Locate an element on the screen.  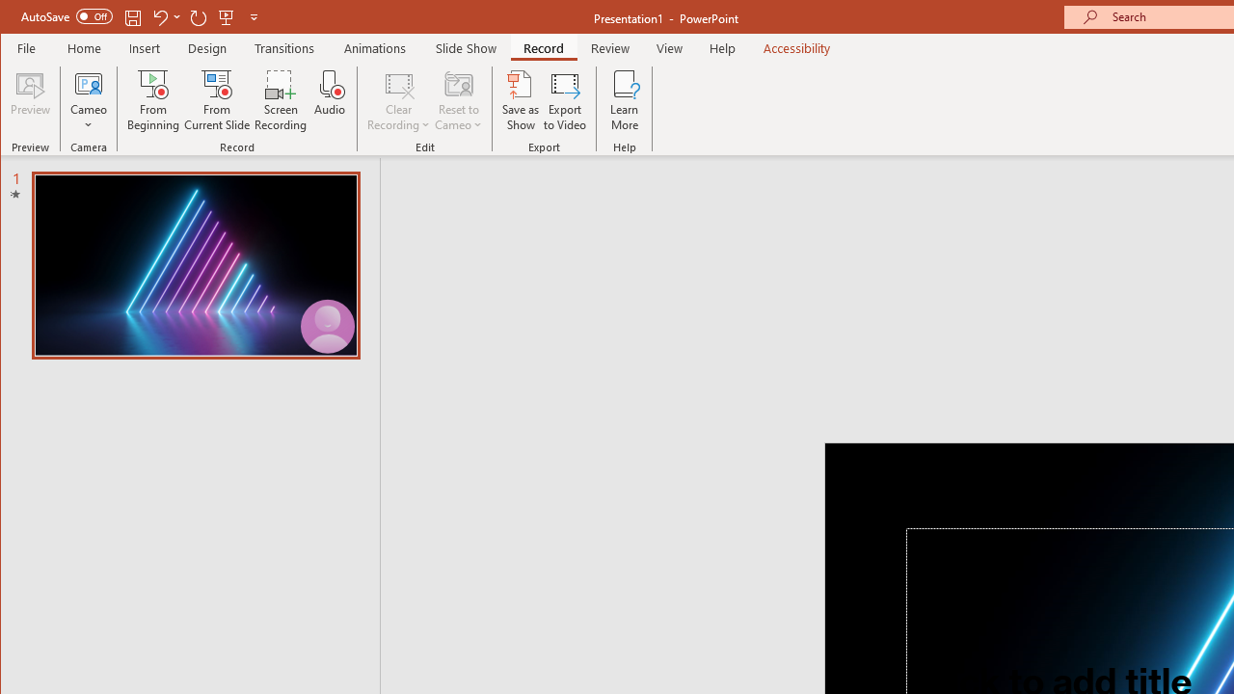
Reset to Cameo is located at coordinates (459, 100).